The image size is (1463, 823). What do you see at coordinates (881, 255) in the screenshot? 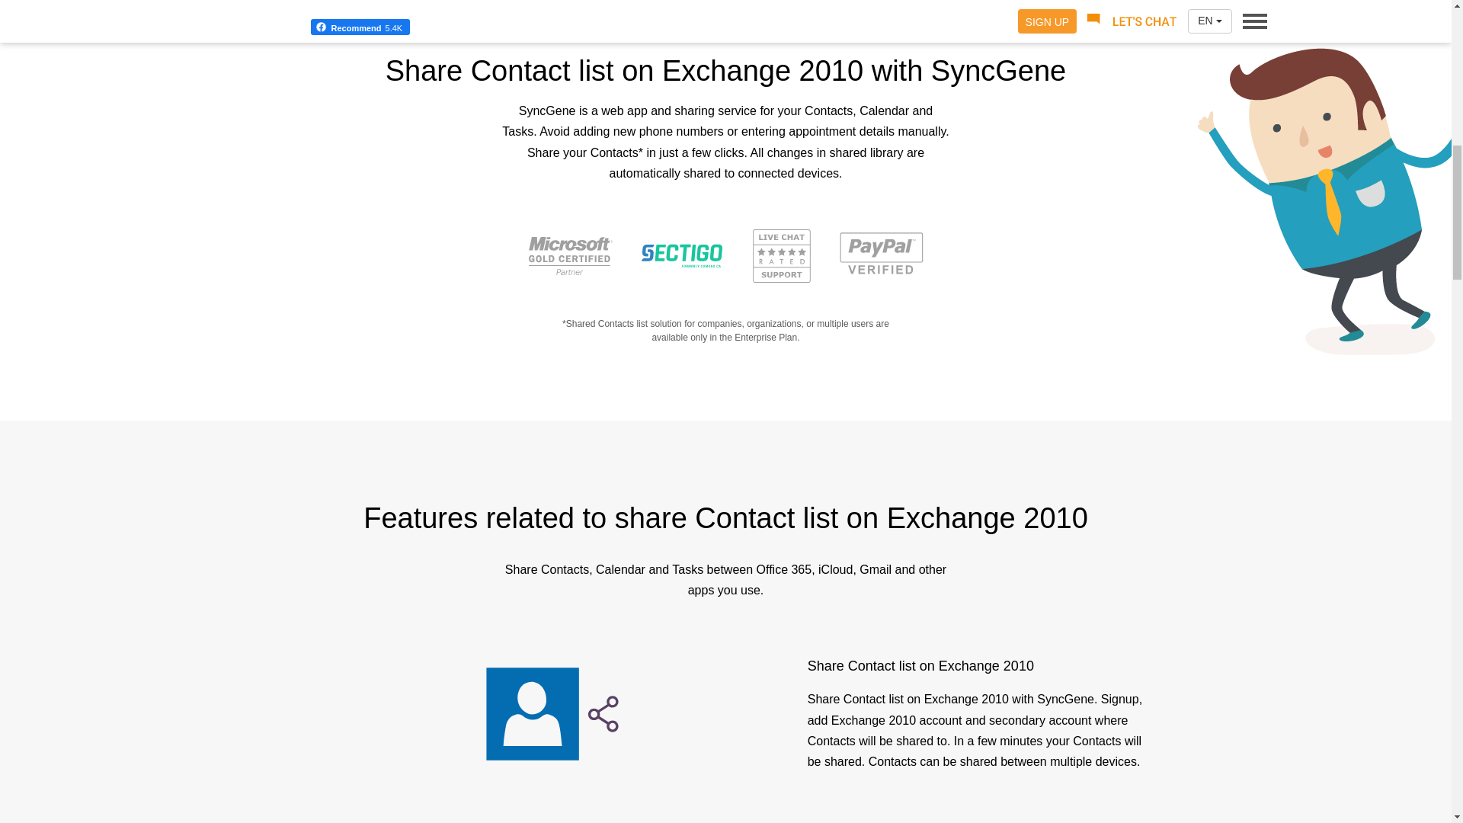
I see `PayPal Verified` at bounding box center [881, 255].